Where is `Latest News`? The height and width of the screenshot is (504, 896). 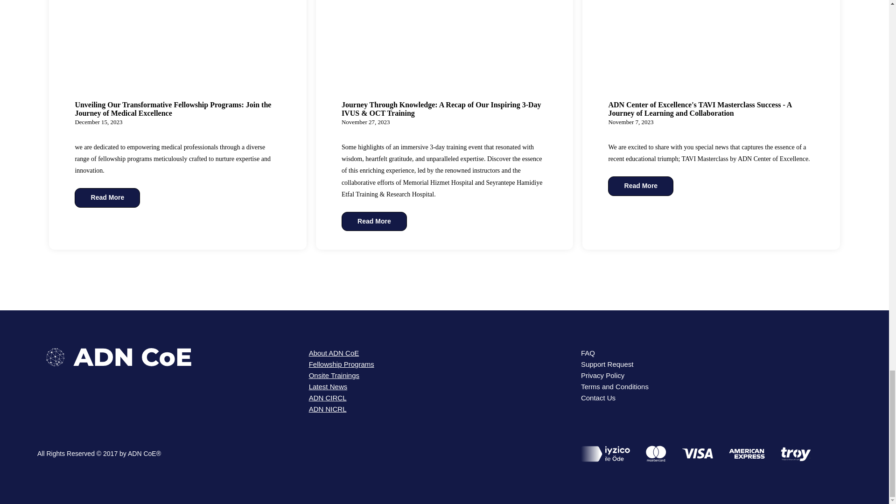 Latest News is located at coordinates (328, 386).